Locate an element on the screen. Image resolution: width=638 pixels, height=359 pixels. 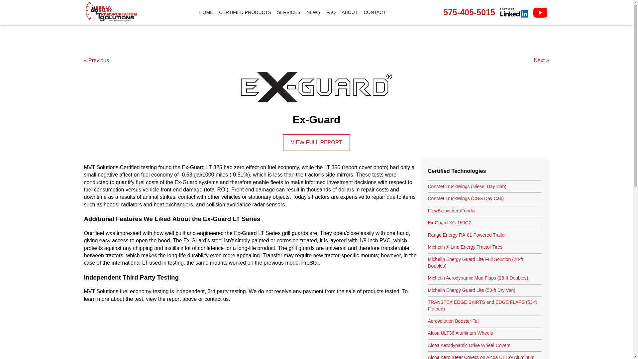
FlowBelow AeroFender is located at coordinates (485, 211).